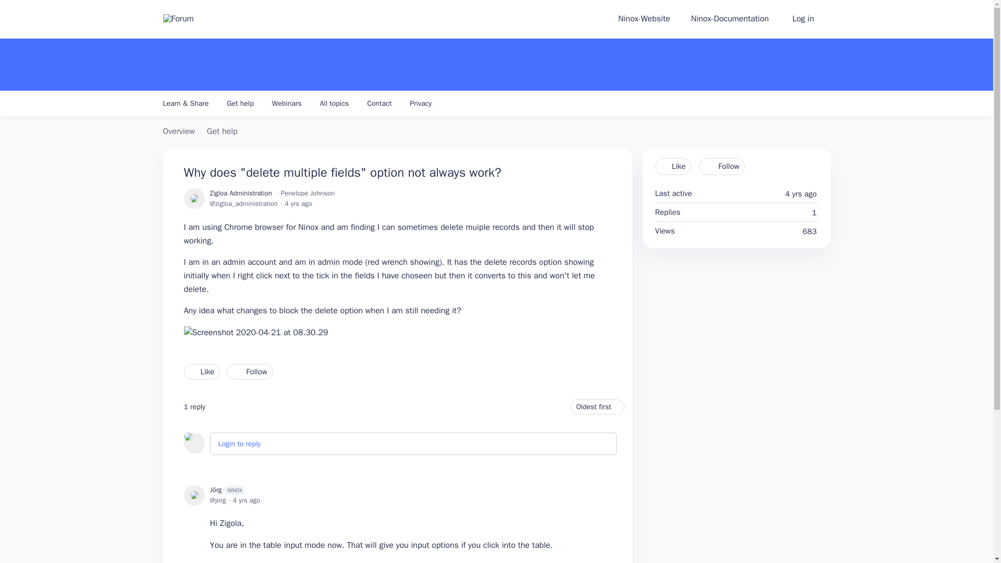 The width and height of the screenshot is (1001, 563). What do you see at coordinates (335, 107) in the screenshot?
I see `All topics` at bounding box center [335, 107].